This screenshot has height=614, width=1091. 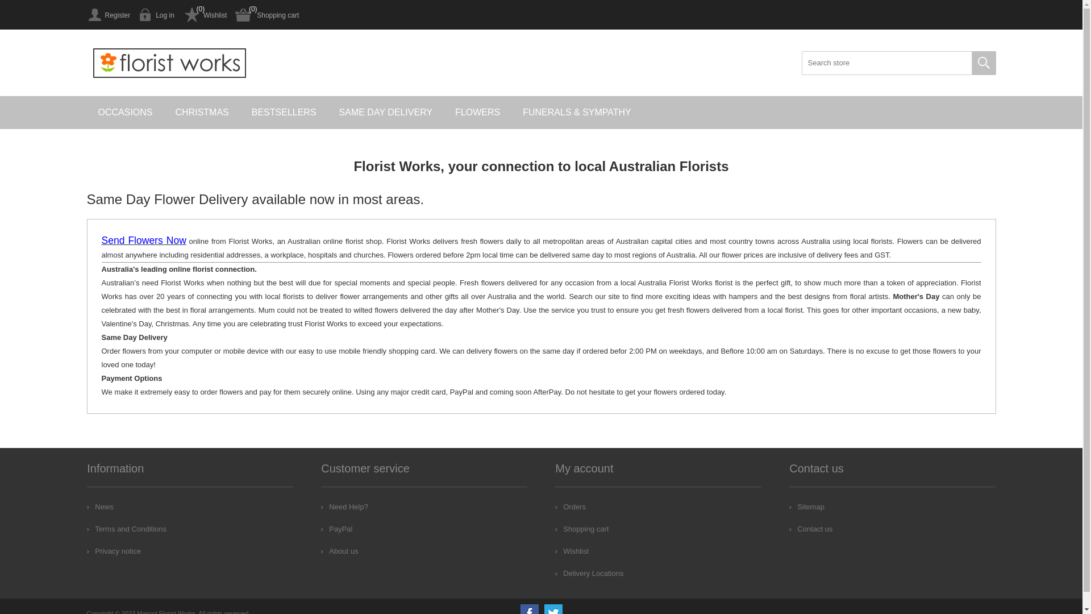 I want to click on Send Flowers Now, so click(x=143, y=241).